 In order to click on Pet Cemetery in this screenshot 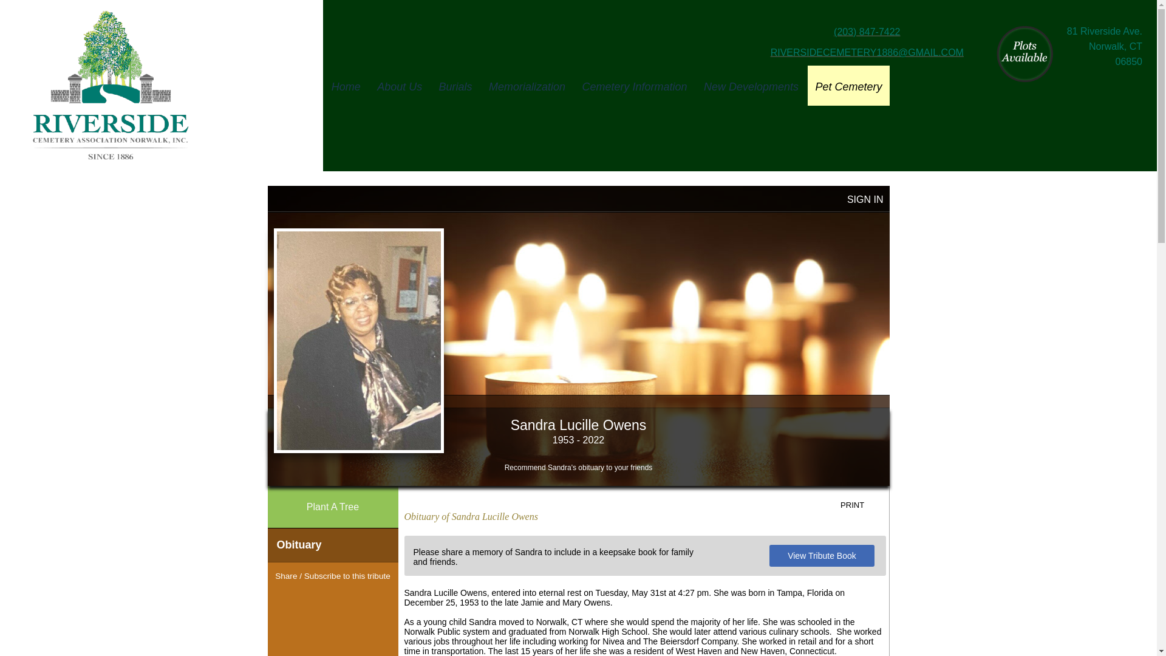, I will do `click(848, 85)`.